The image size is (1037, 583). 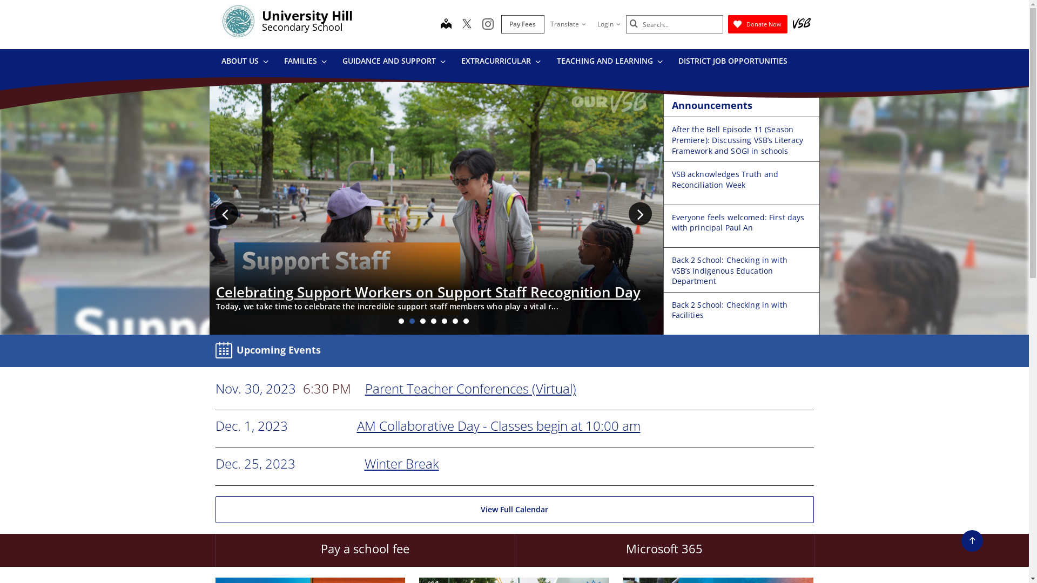 I want to click on Login, so click(x=608, y=24).